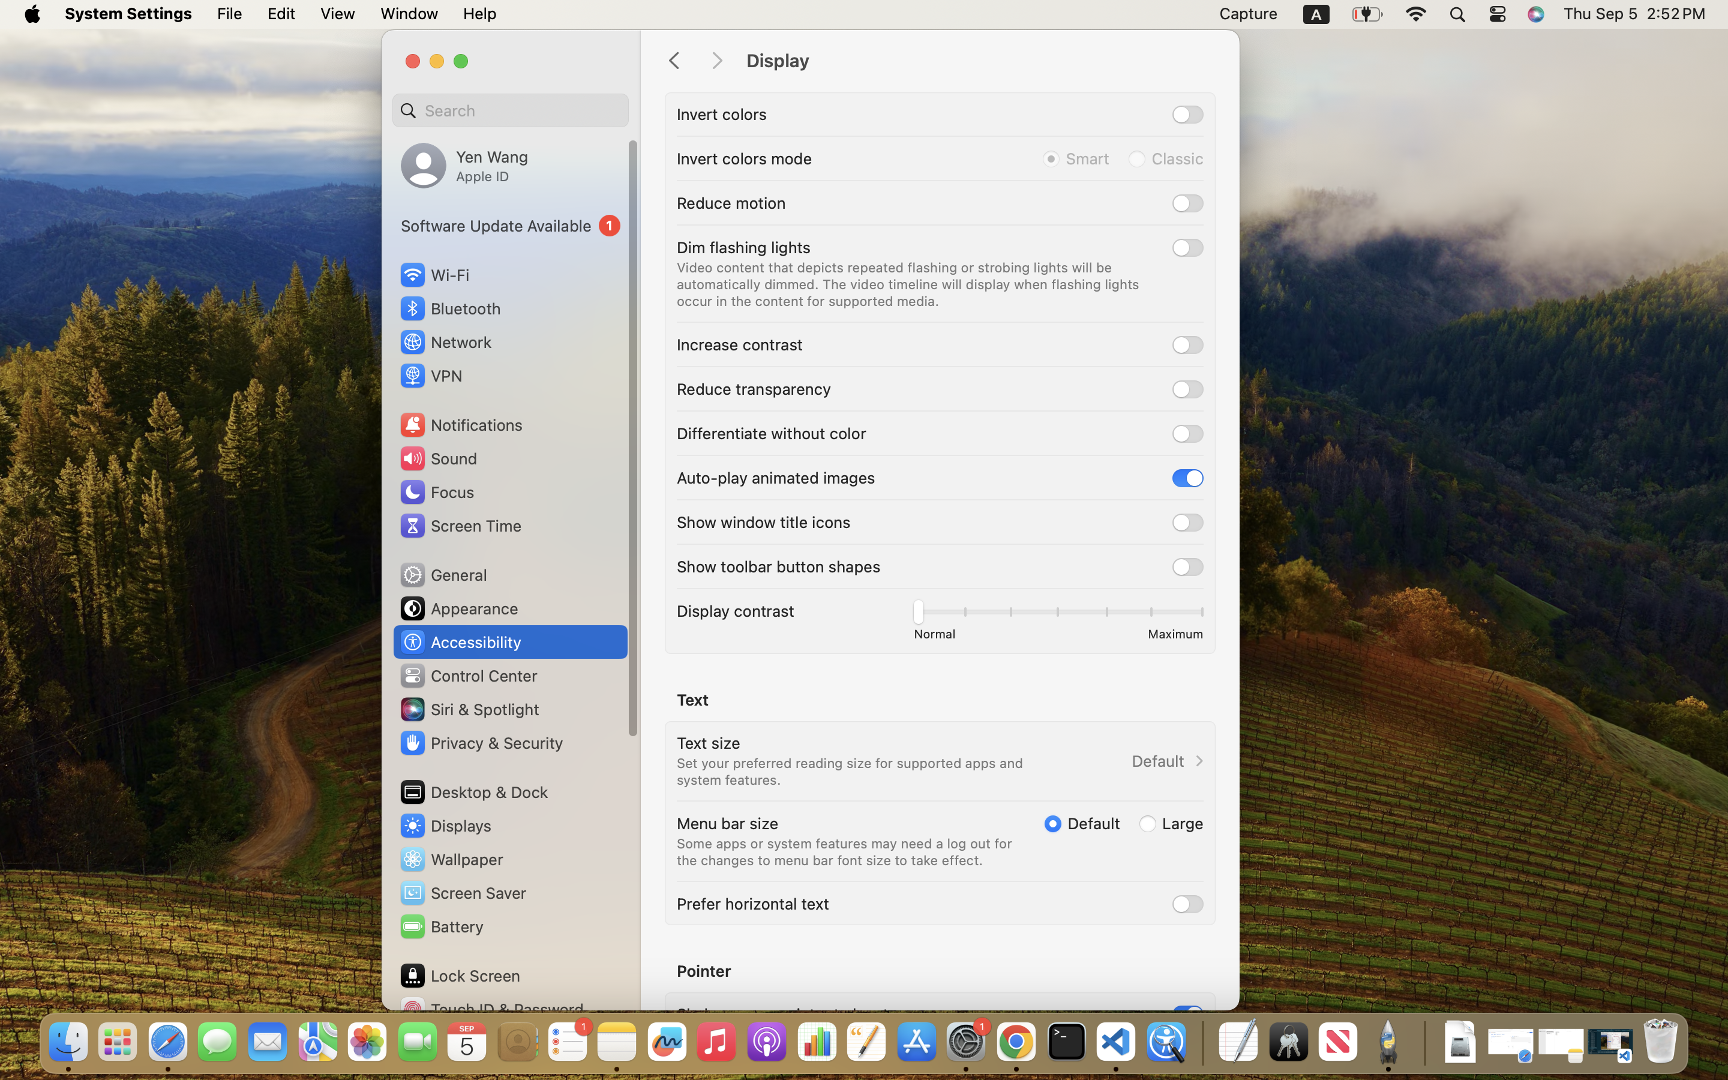 The height and width of the screenshot is (1080, 1728). What do you see at coordinates (469, 709) in the screenshot?
I see `Siri & Spotlight` at bounding box center [469, 709].